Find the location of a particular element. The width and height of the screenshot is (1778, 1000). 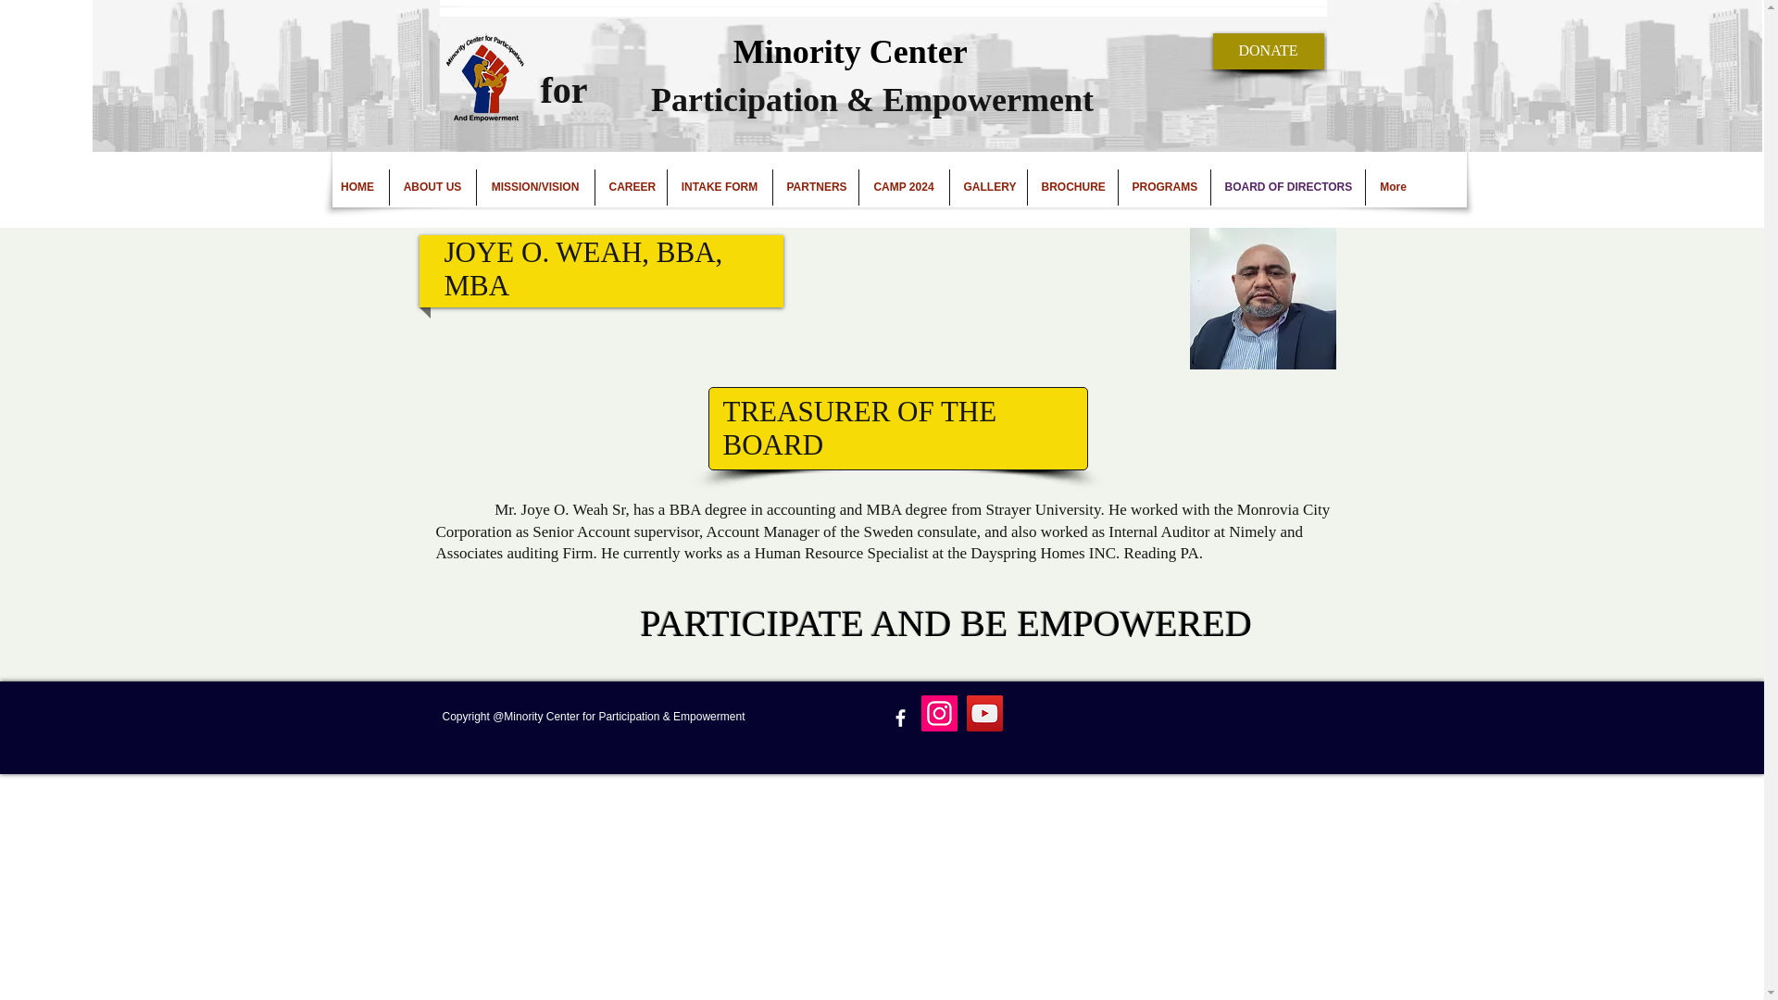

CAREER is located at coordinates (630, 187).